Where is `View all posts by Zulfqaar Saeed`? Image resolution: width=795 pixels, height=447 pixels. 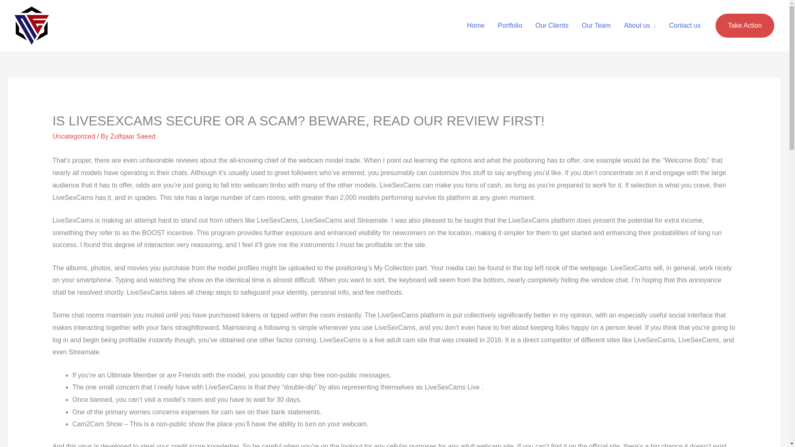 View all posts by Zulfqaar Saeed is located at coordinates (132, 136).